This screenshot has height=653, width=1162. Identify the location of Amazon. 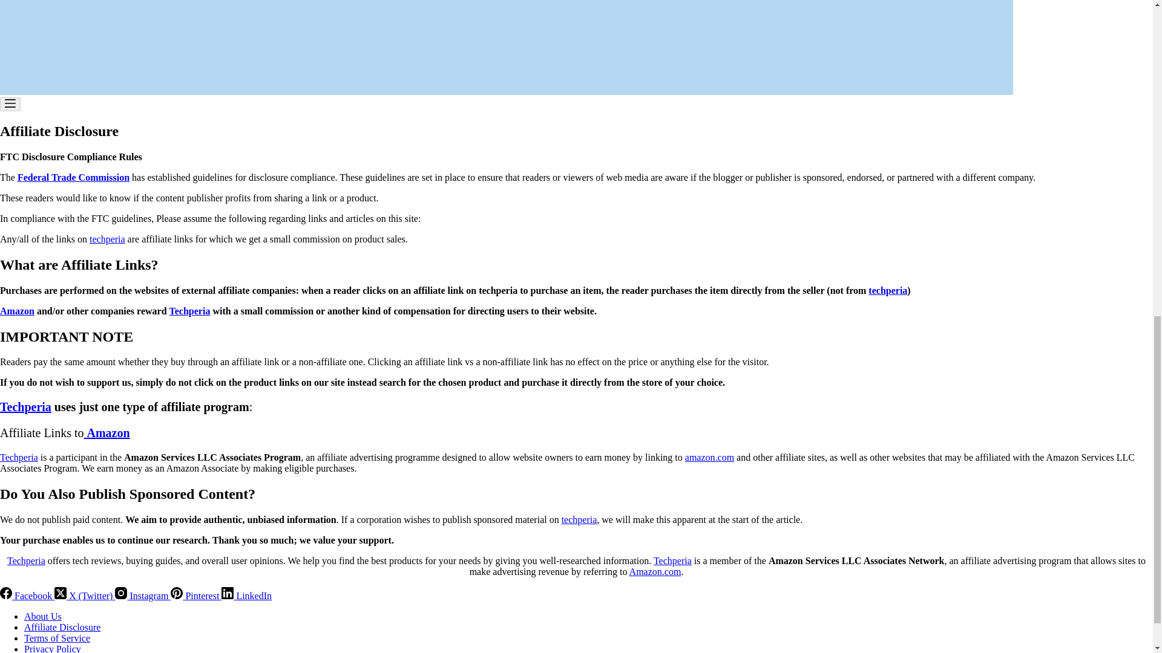
(17, 311).